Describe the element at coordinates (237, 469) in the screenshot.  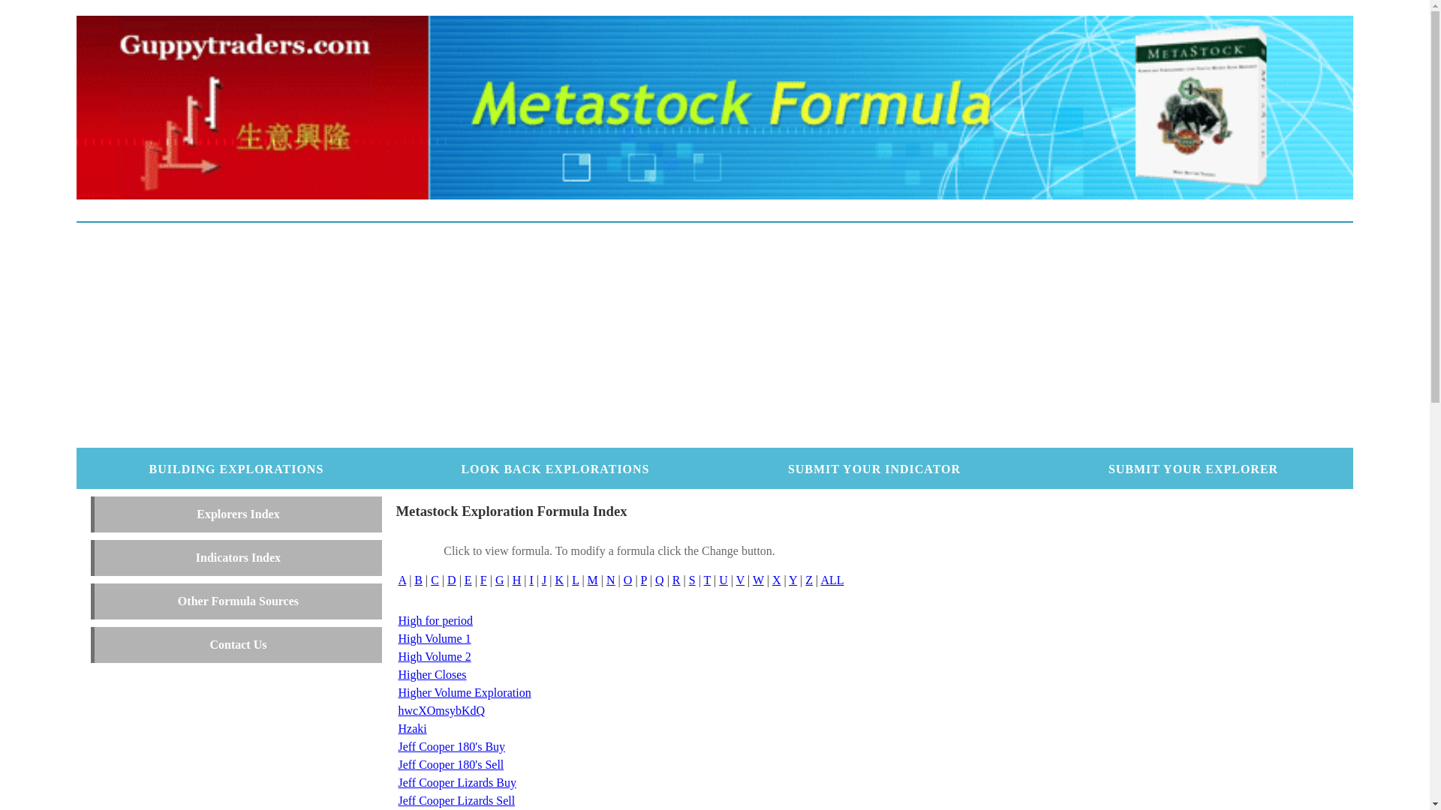
I see `BUILDING EXPLORATIONS` at that location.